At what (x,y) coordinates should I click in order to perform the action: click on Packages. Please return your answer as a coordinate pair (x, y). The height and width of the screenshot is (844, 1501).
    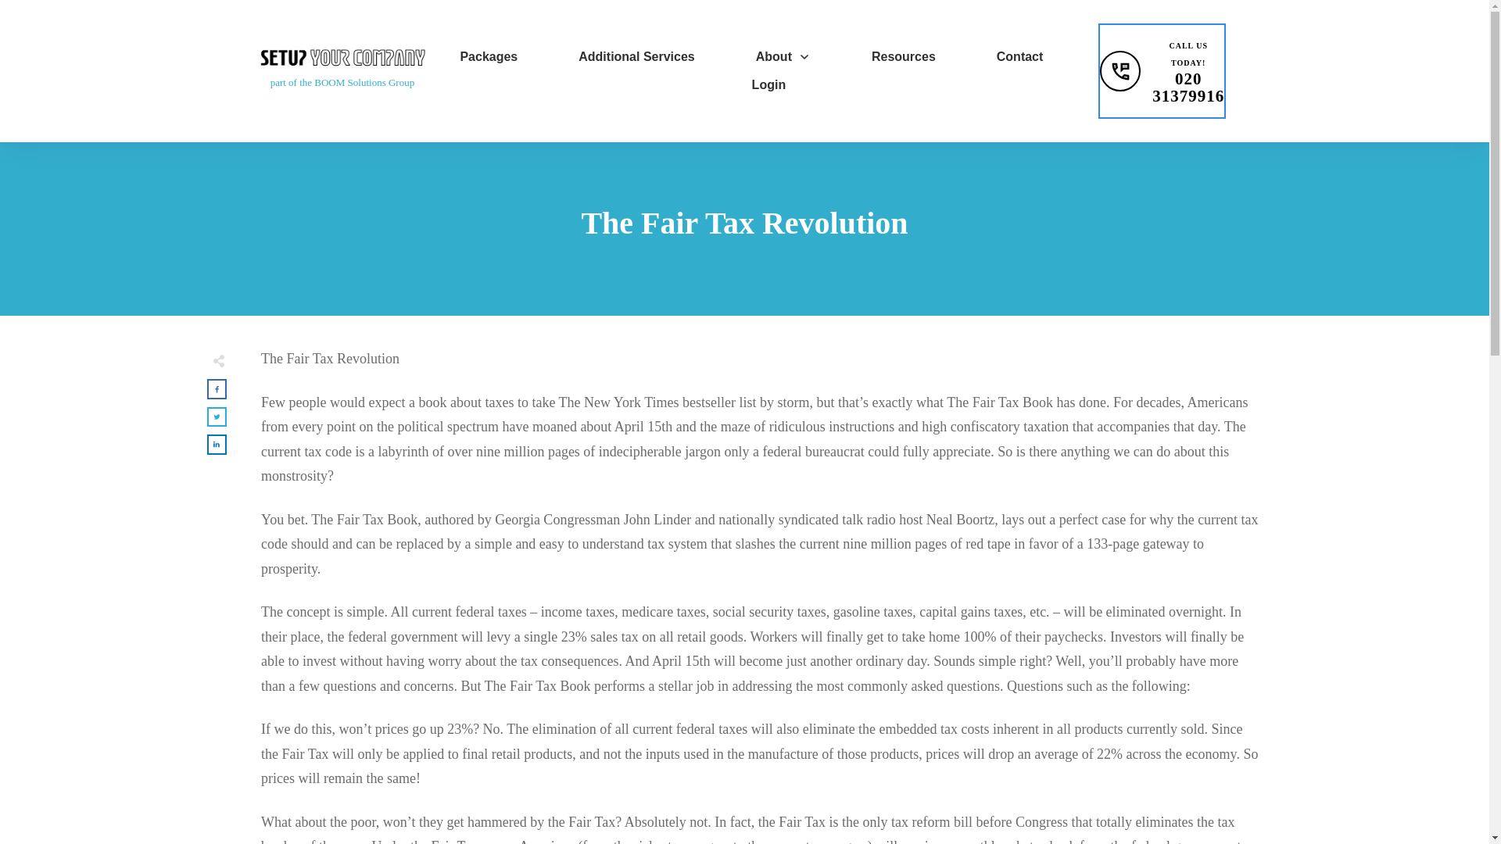
    Looking at the image, I should click on (488, 56).